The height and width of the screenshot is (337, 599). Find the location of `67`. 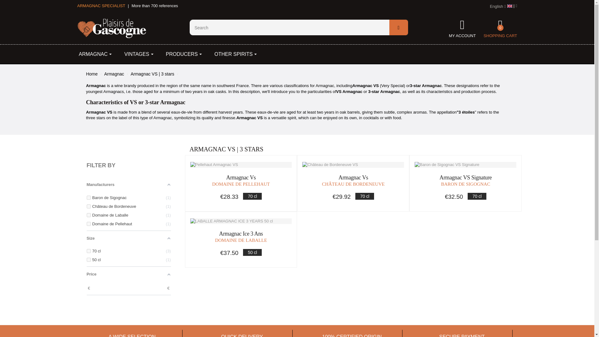

67 is located at coordinates (89, 206).